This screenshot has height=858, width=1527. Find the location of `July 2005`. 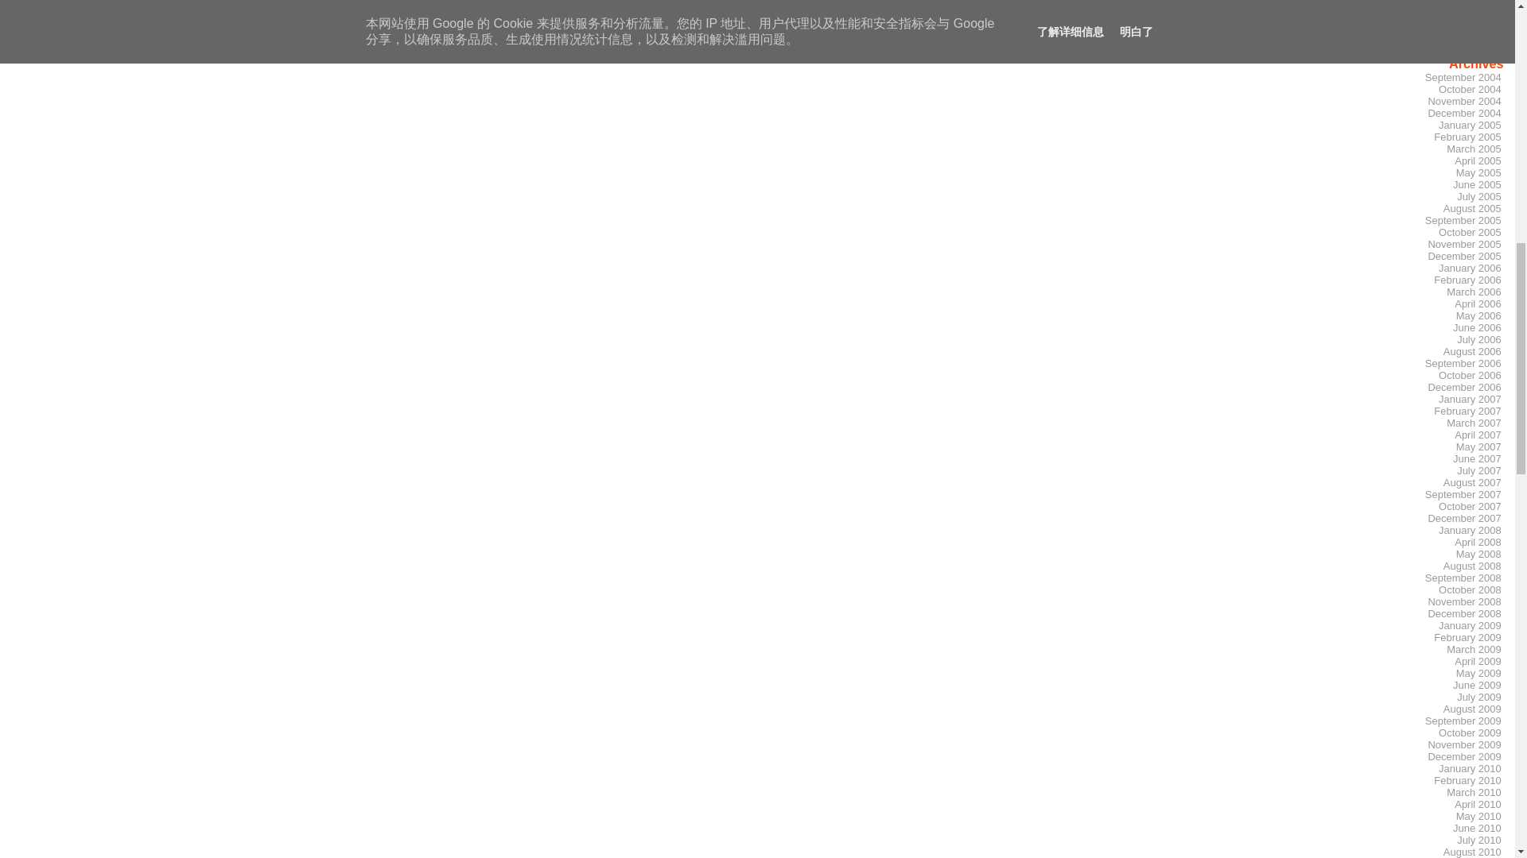

July 2005 is located at coordinates (1473, 149).